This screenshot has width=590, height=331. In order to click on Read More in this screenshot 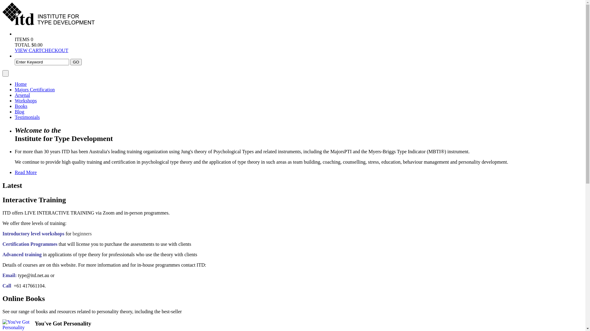, I will do `click(26, 172)`.